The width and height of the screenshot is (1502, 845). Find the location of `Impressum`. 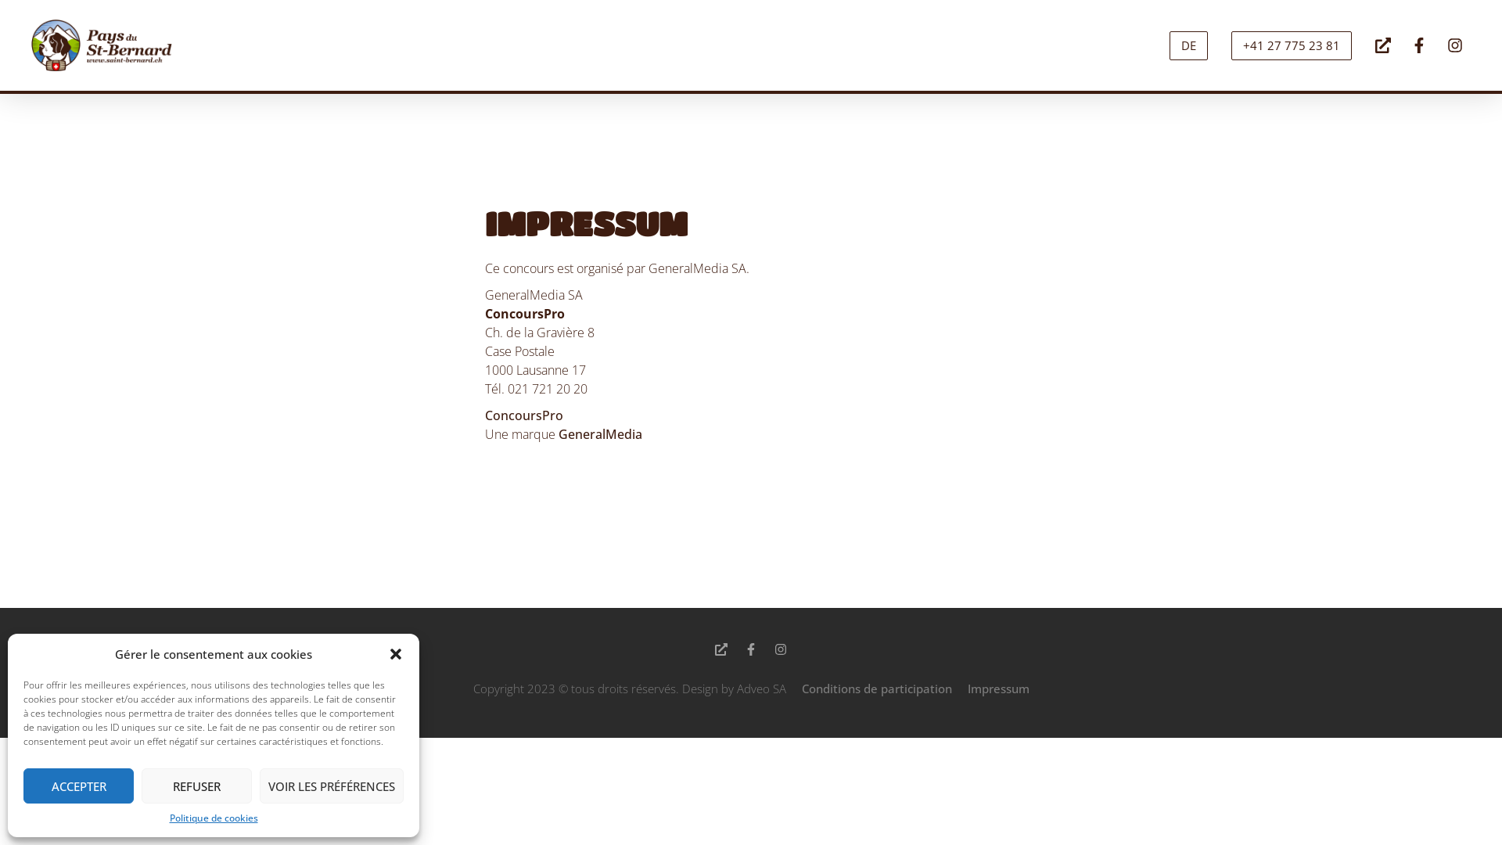

Impressum is located at coordinates (998, 689).